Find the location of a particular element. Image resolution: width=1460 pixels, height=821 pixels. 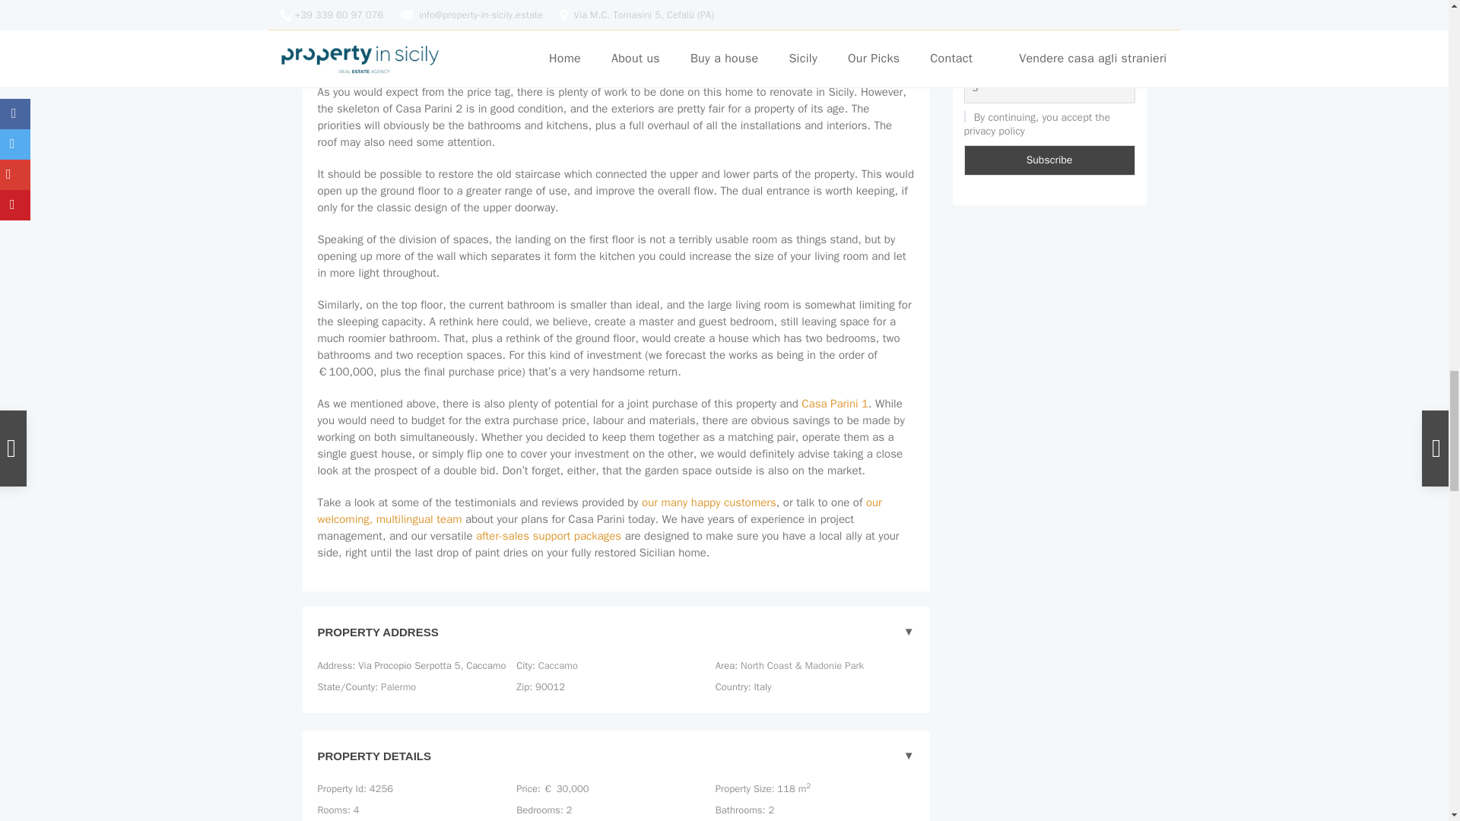

Subscribe is located at coordinates (1049, 160).